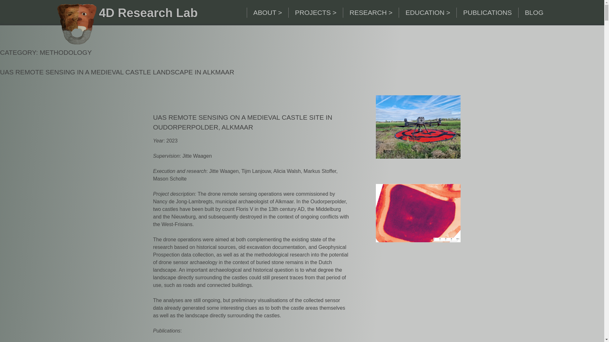 The height and width of the screenshot is (342, 609). What do you see at coordinates (534, 12) in the screenshot?
I see `BLOG` at bounding box center [534, 12].